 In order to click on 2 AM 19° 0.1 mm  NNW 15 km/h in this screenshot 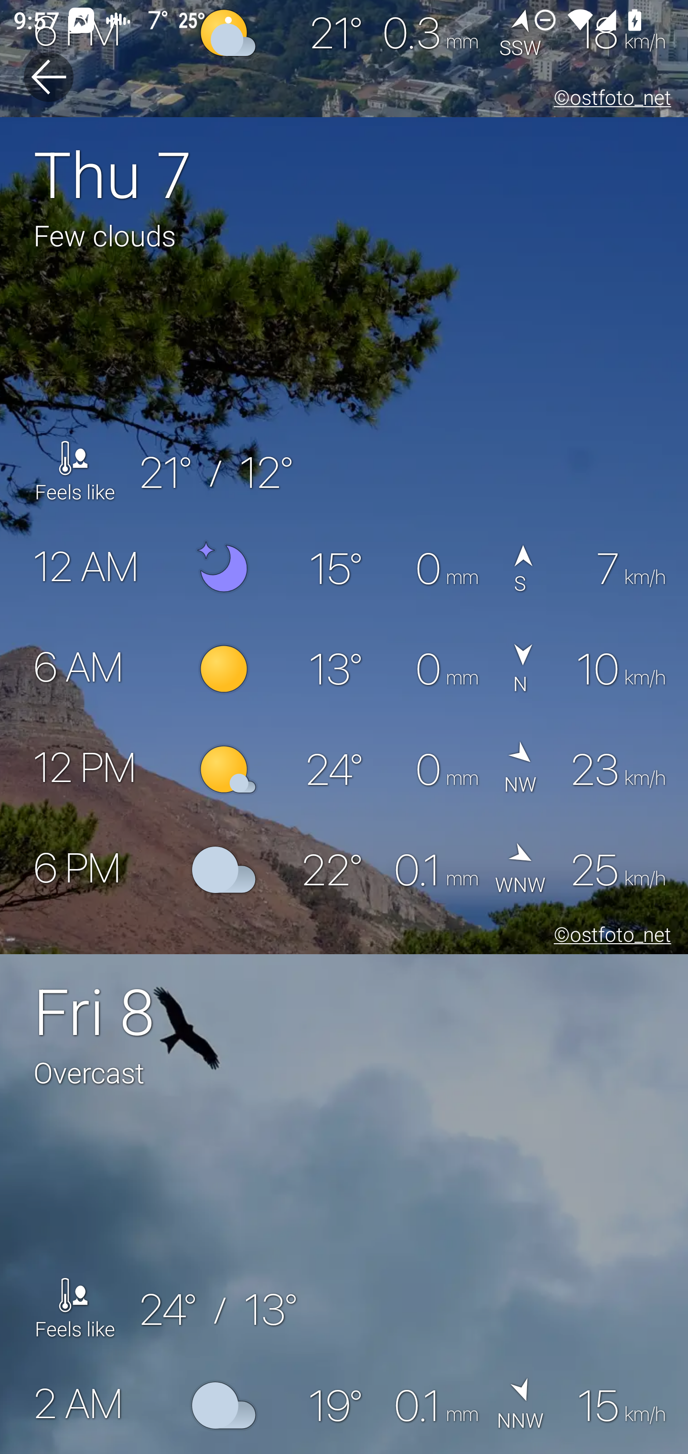, I will do `click(344, 1404)`.